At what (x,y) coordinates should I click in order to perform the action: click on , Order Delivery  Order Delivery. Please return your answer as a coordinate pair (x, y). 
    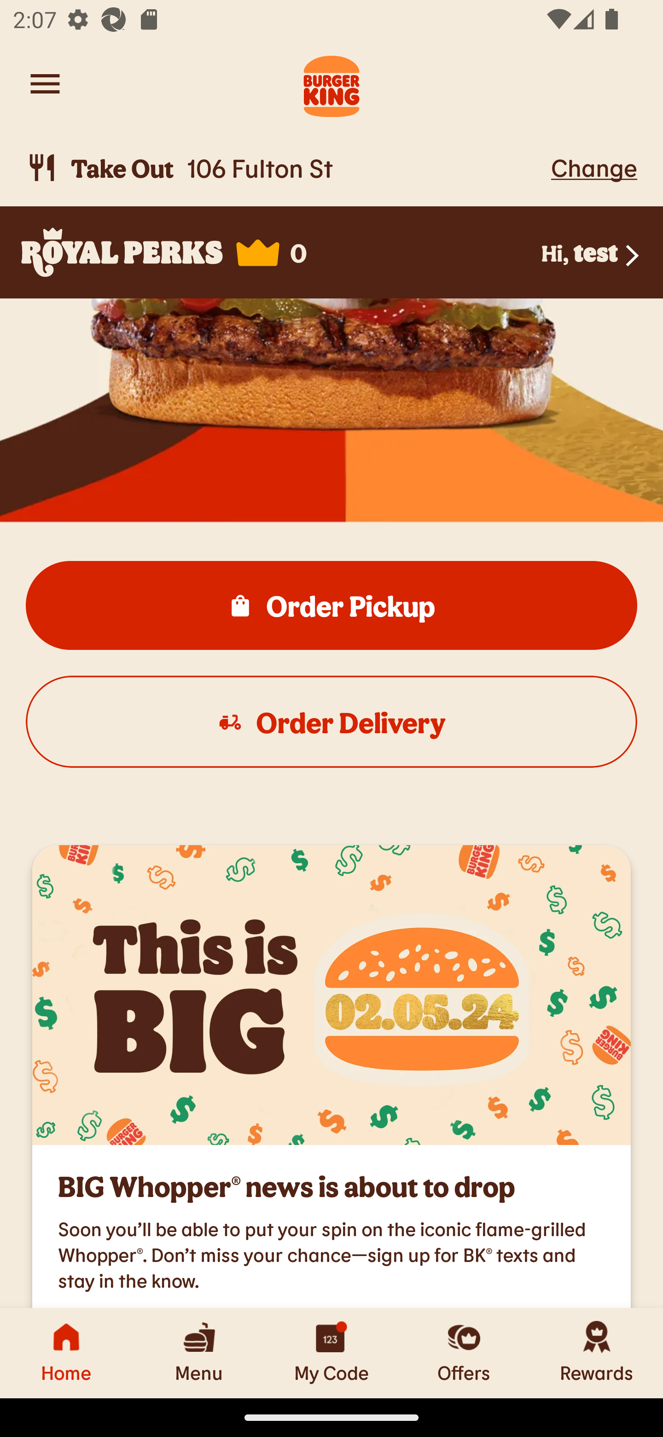
    Looking at the image, I should click on (331, 721).